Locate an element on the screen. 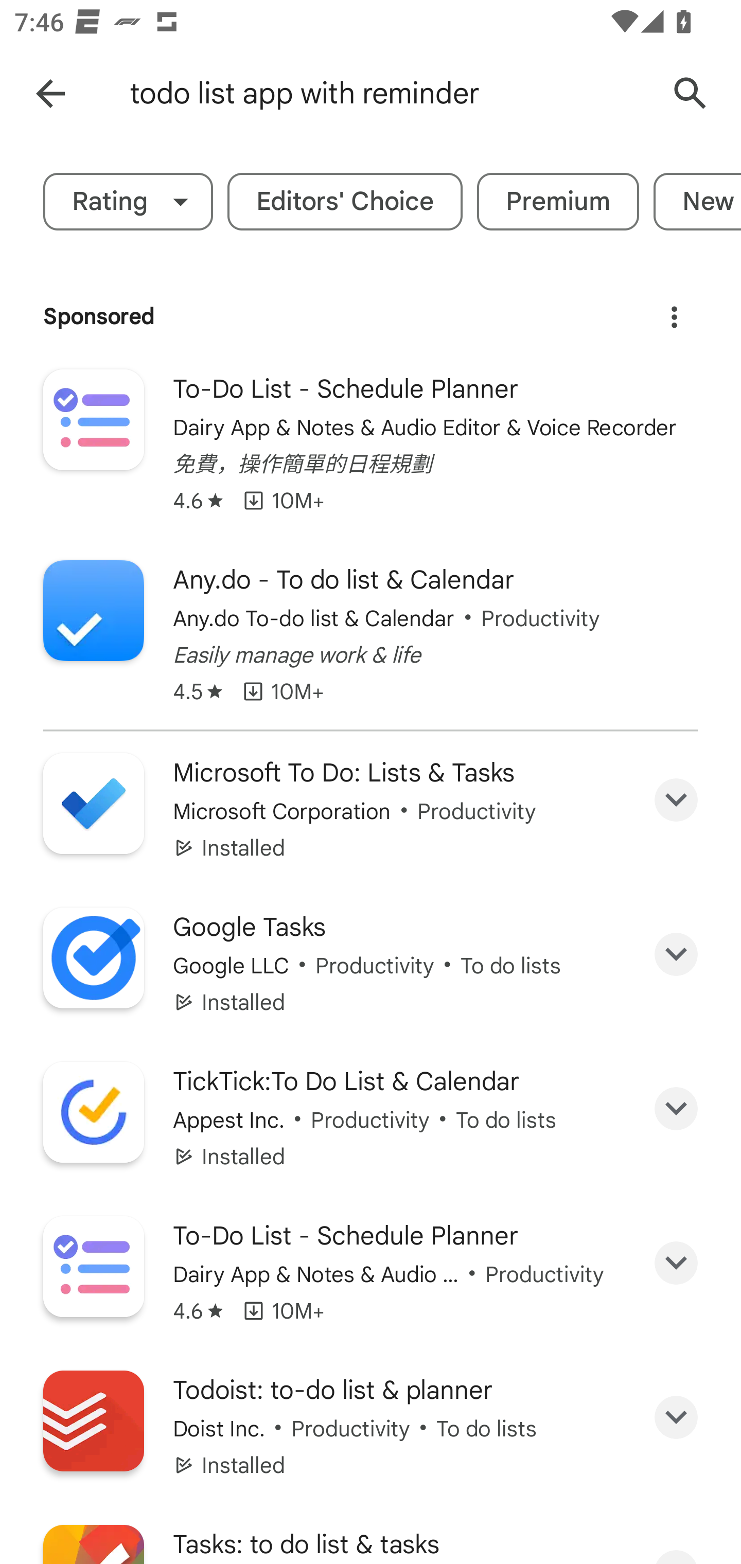 This screenshot has width=741, height=1564. Expand content for Google Tasks is located at coordinates (676, 955).